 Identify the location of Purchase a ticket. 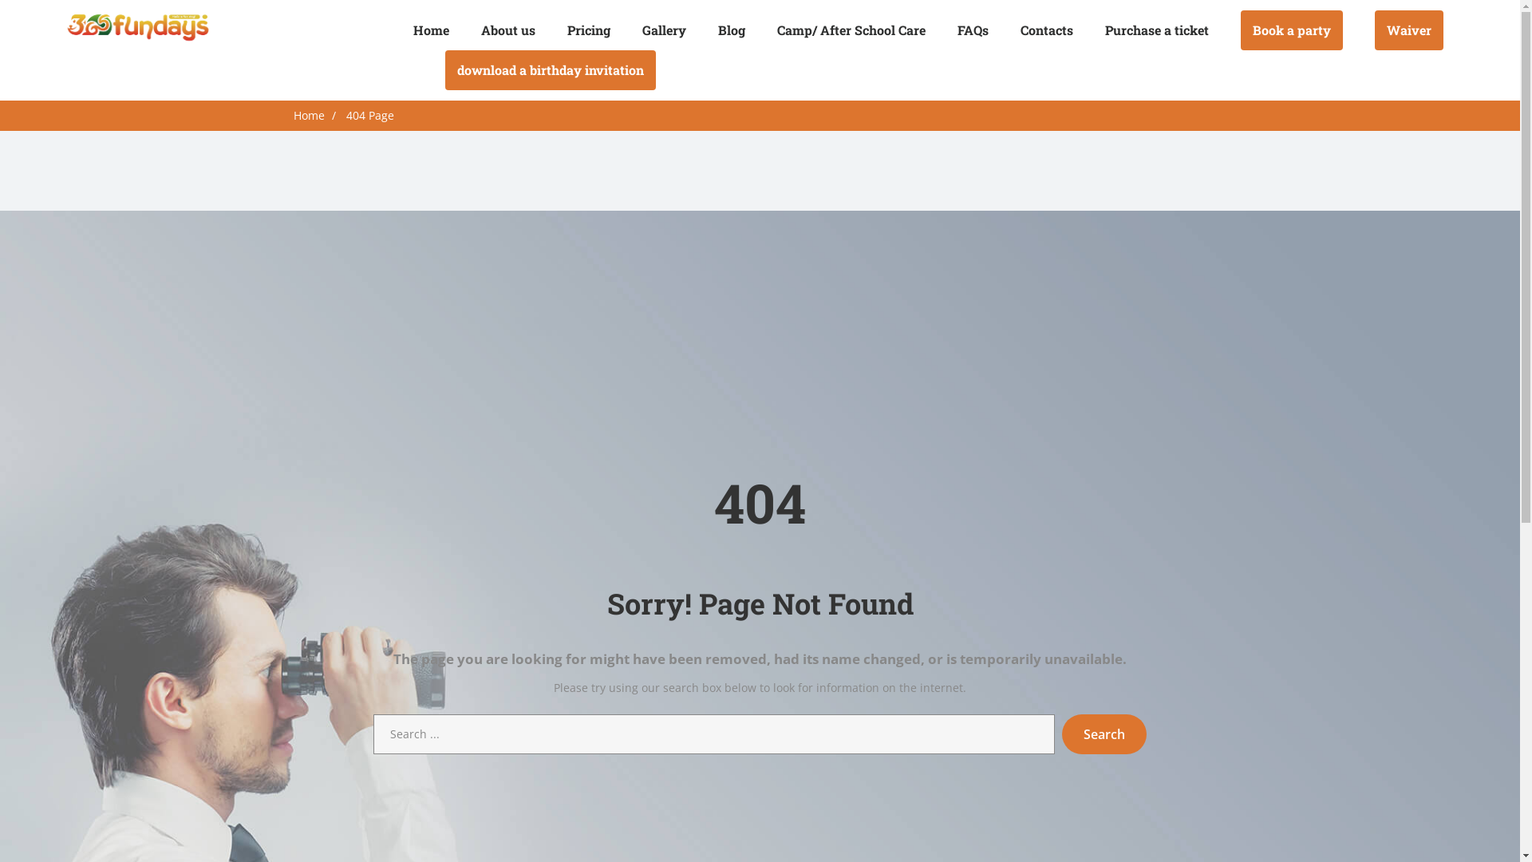
(1156, 30).